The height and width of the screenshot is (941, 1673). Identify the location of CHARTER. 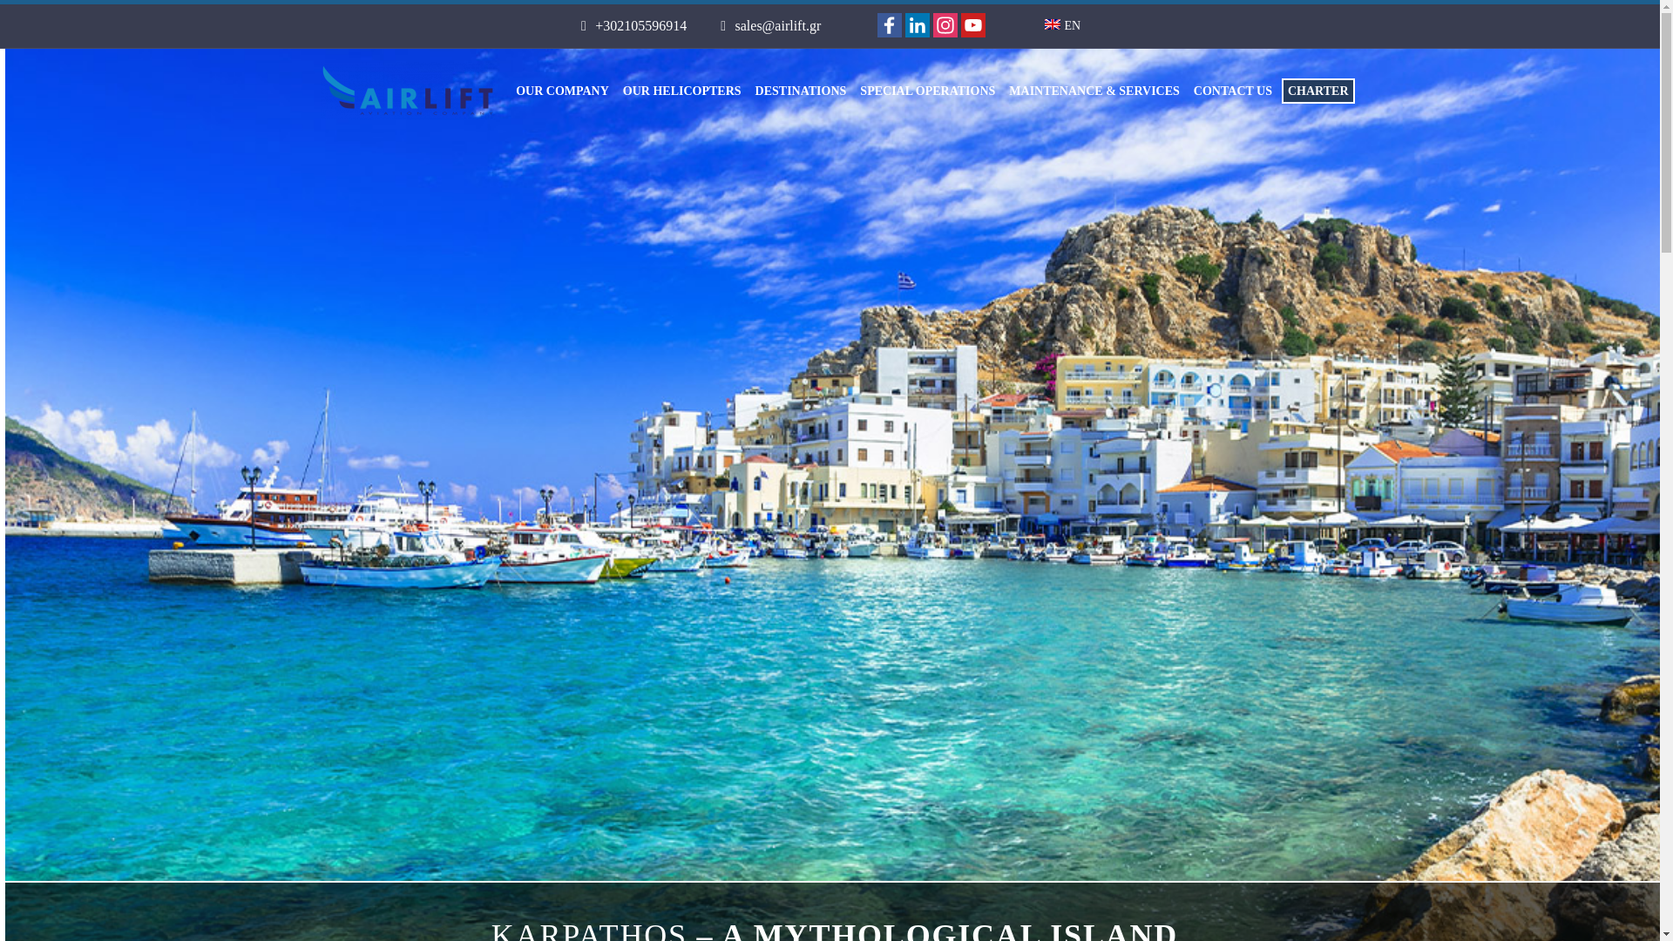
(1317, 91).